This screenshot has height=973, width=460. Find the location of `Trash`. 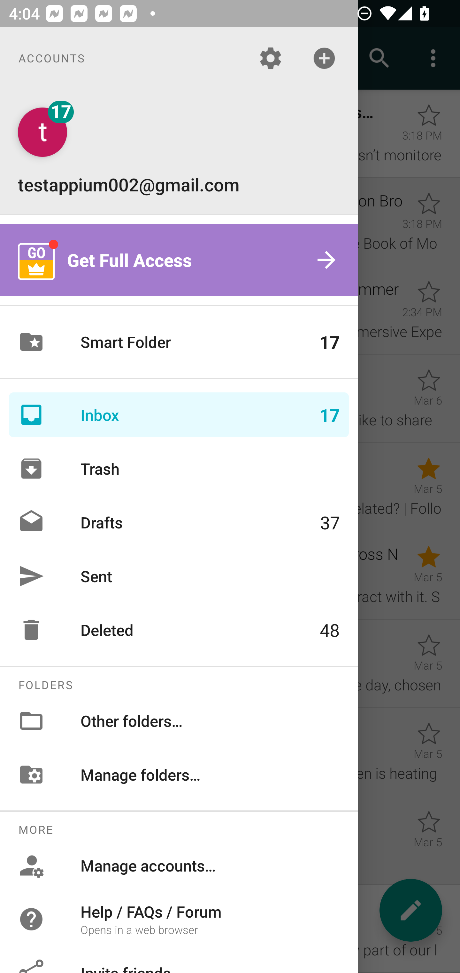

Trash is located at coordinates (179, 469).